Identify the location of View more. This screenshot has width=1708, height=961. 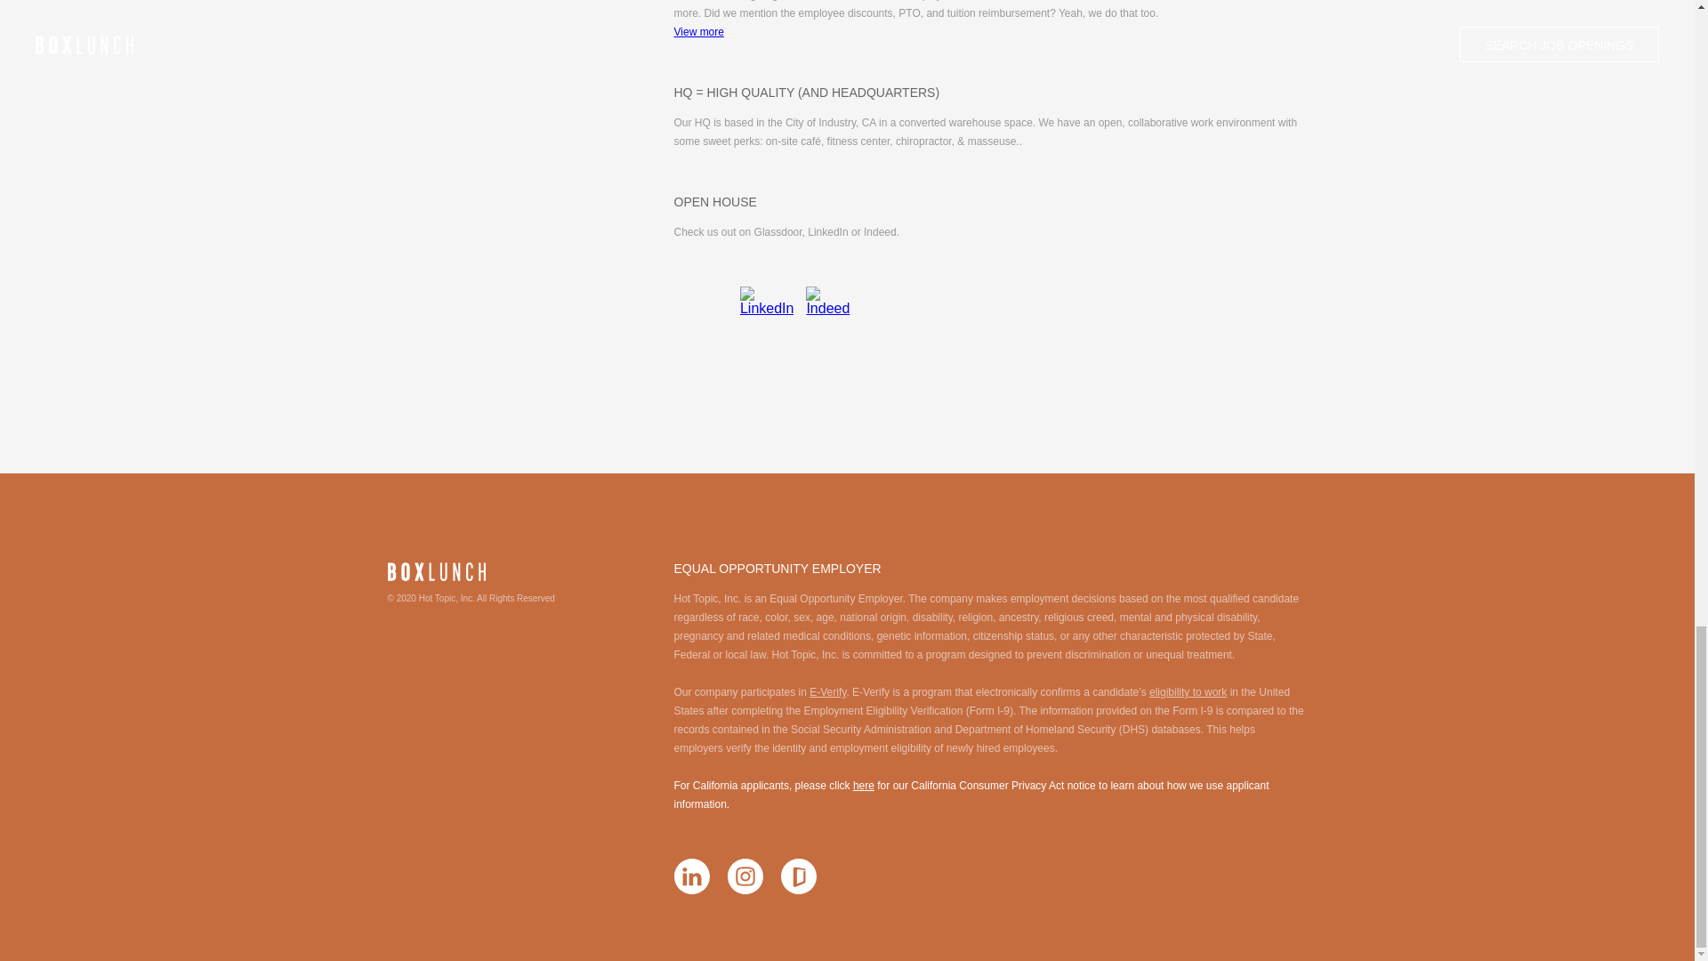
(699, 32).